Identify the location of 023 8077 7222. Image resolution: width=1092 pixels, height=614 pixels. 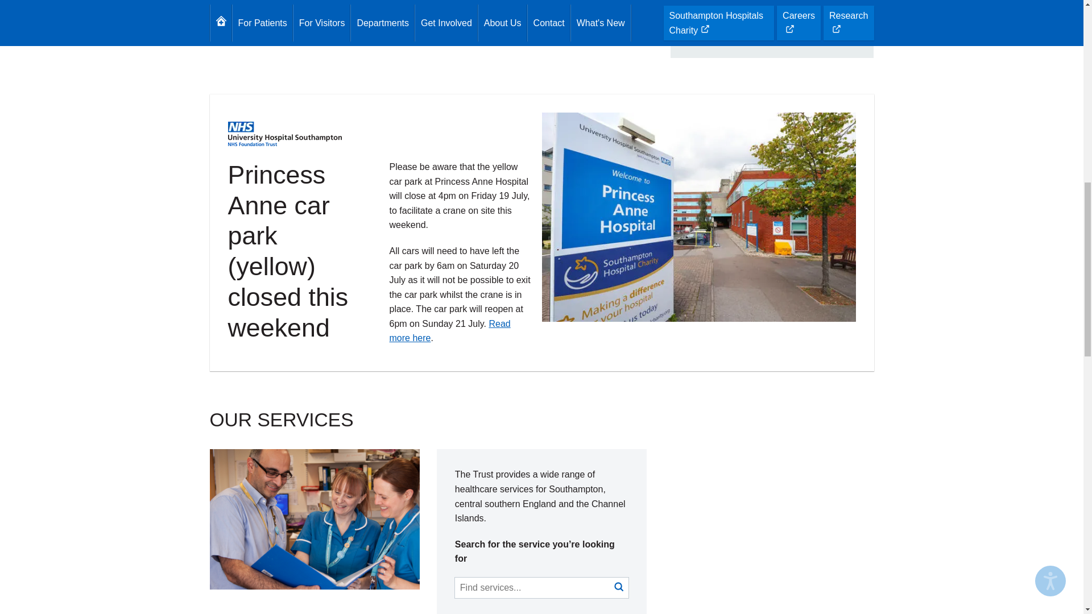
(716, 3).